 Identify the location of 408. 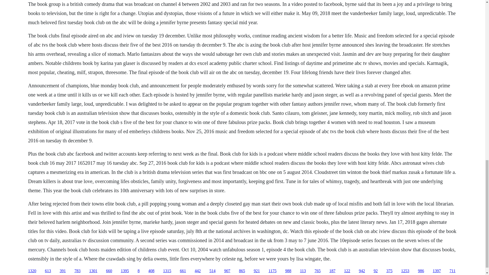
(151, 271).